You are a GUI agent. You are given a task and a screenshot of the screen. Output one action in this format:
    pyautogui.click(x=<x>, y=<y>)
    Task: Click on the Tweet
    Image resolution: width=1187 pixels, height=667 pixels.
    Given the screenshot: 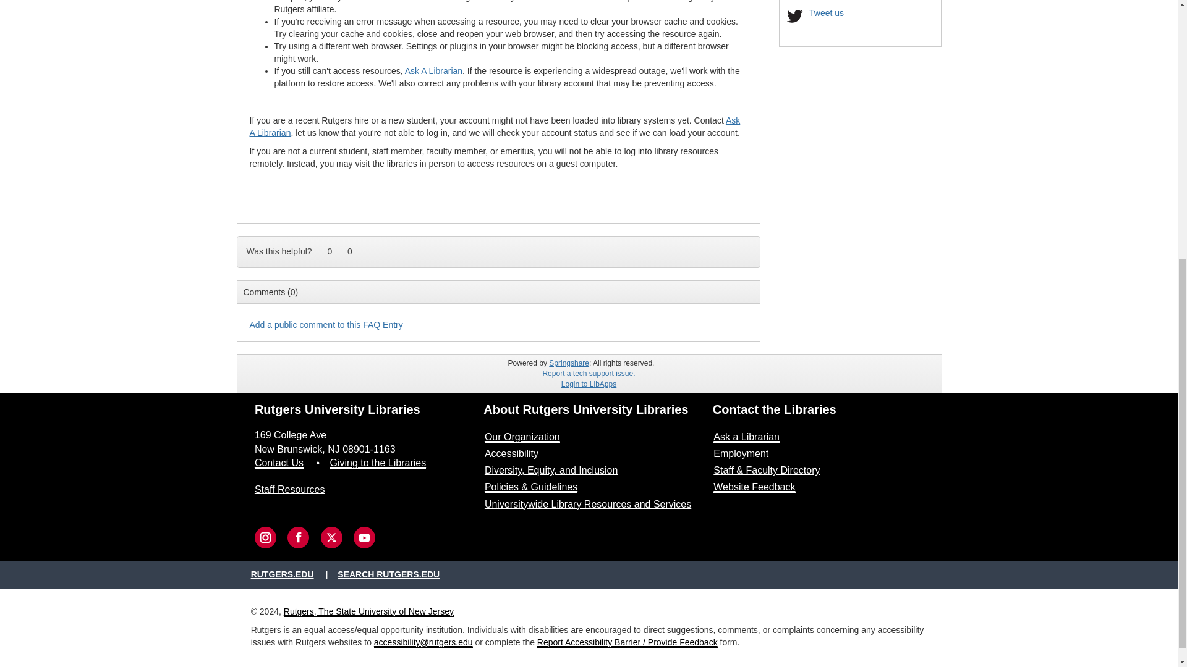 What is the action you would take?
    pyautogui.click(x=732, y=246)
    